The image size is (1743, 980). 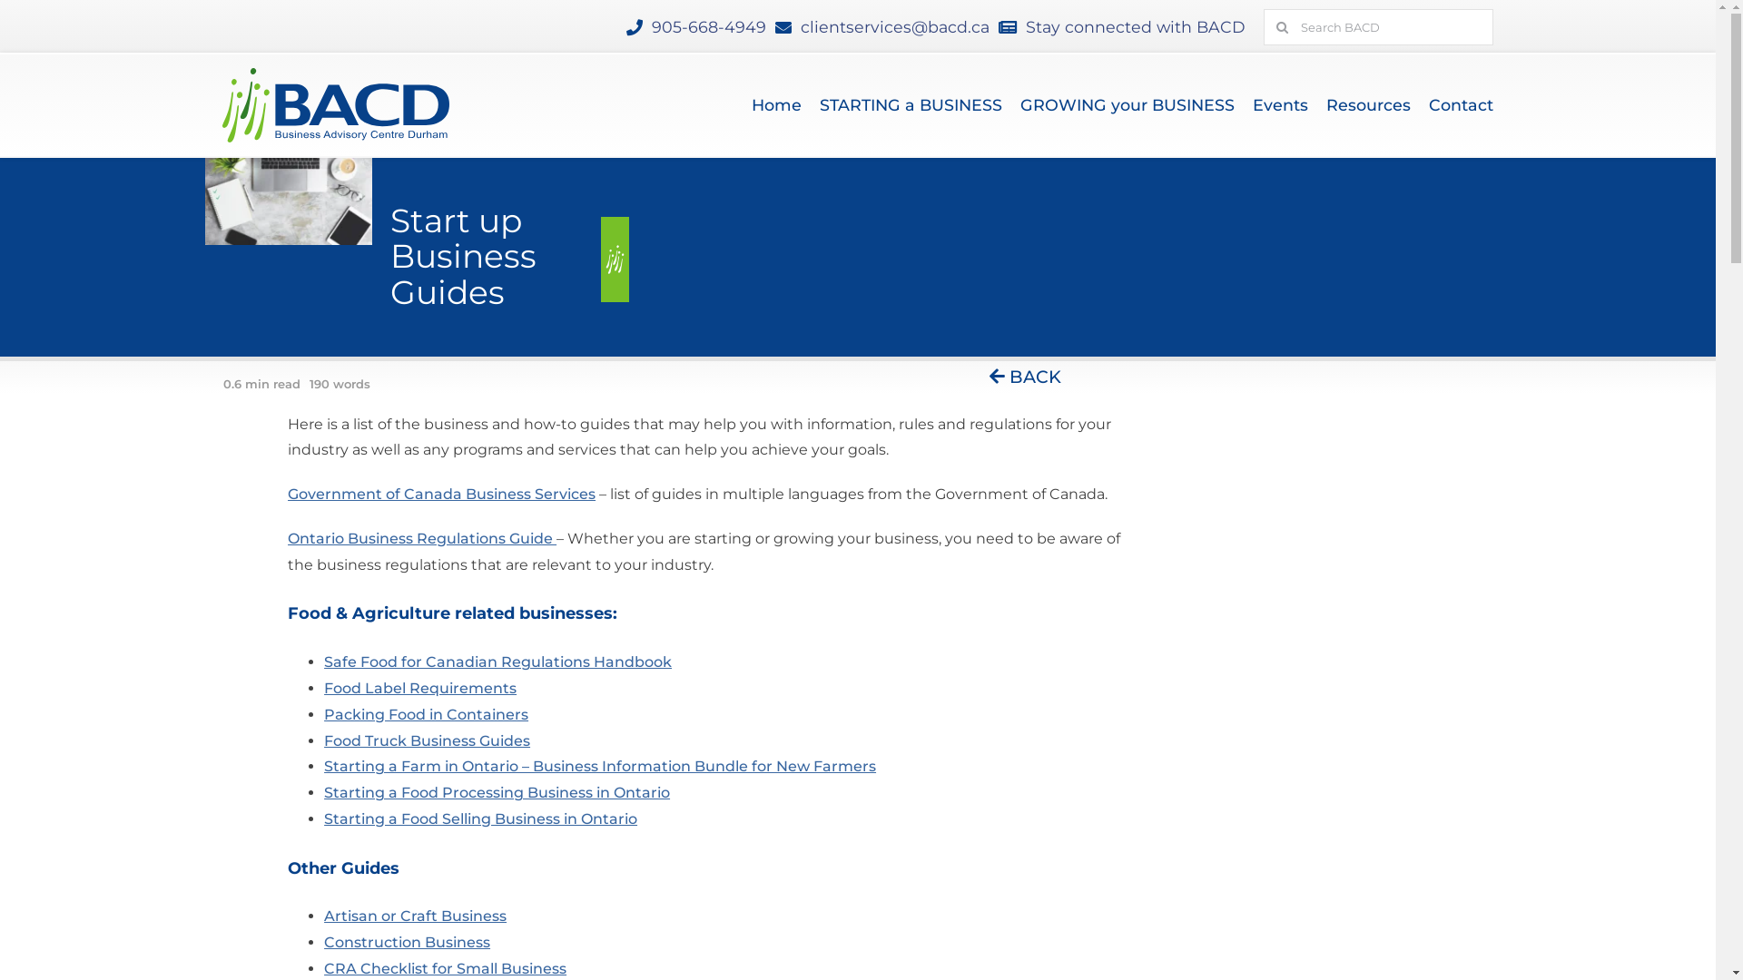 What do you see at coordinates (481, 818) in the screenshot?
I see `Starting a Food Selling Business in Ontario` at bounding box center [481, 818].